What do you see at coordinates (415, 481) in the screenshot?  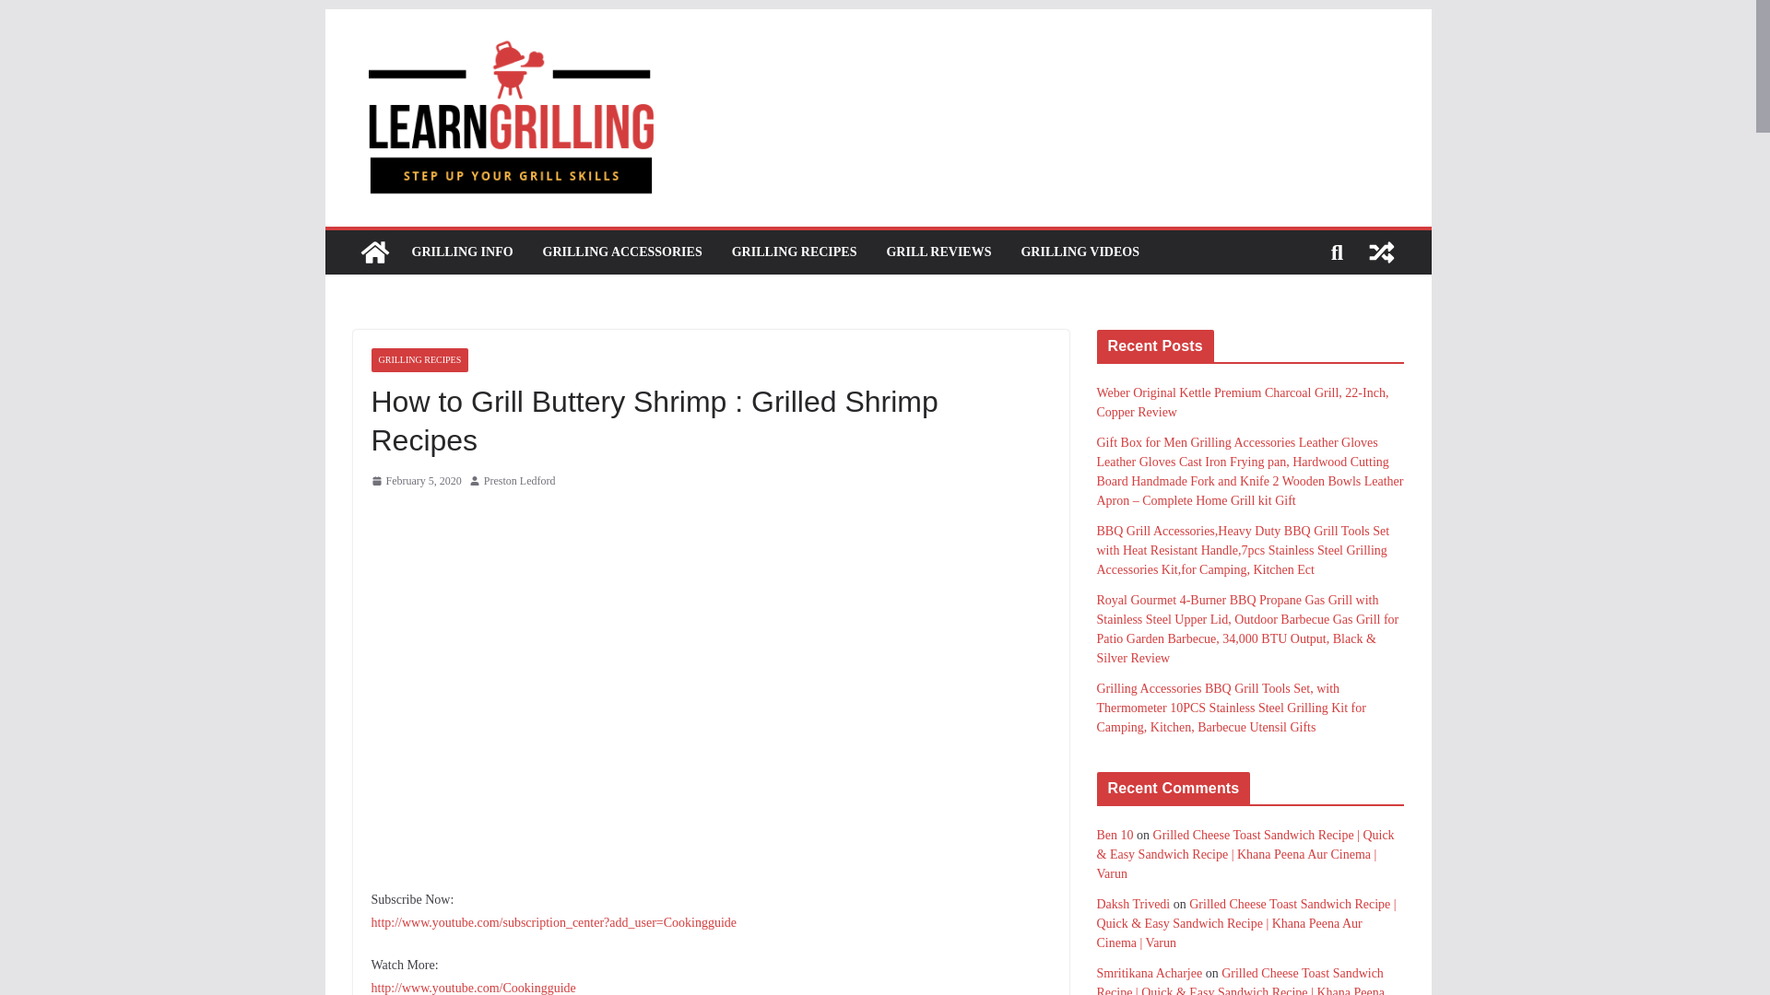 I see `2:31 pm` at bounding box center [415, 481].